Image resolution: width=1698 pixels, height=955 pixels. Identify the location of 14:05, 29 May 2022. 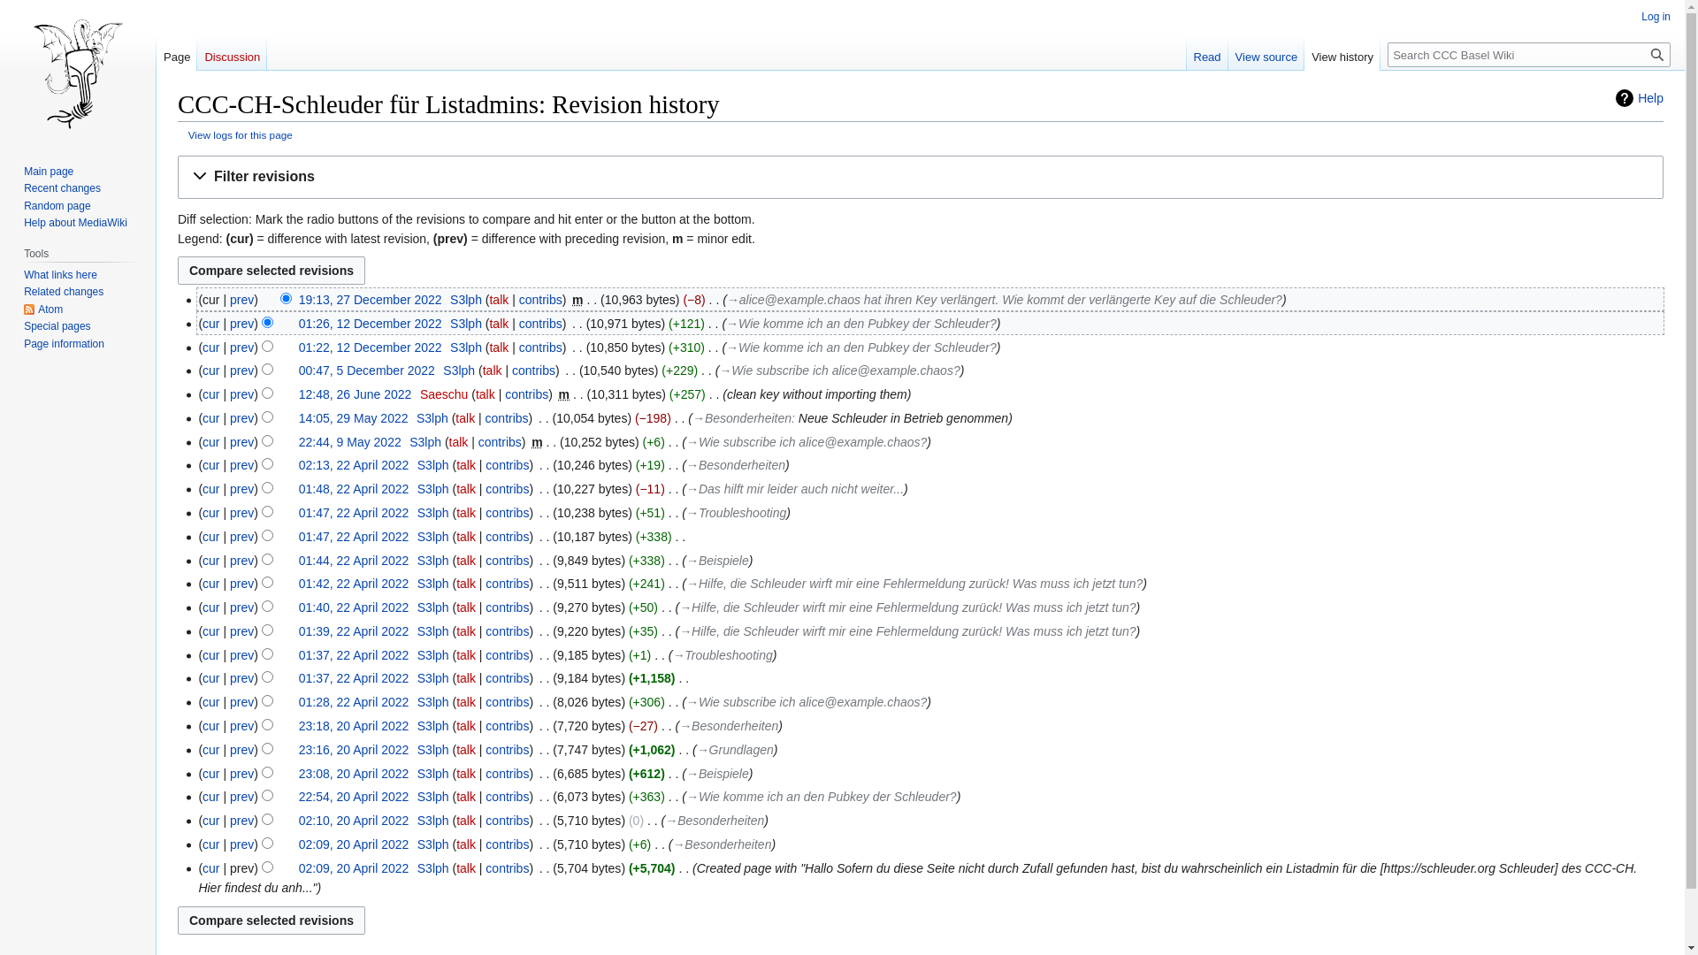
(354, 418).